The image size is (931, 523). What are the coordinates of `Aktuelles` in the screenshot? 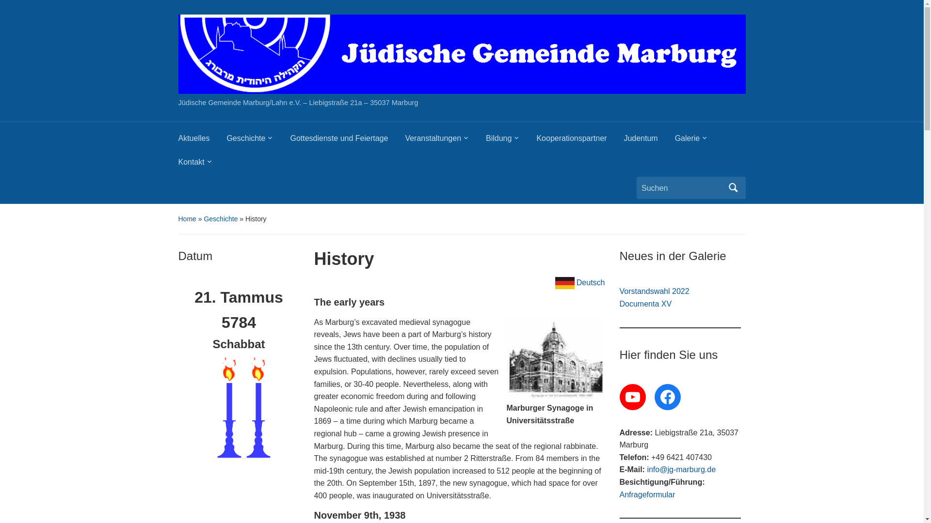 It's located at (203, 141).